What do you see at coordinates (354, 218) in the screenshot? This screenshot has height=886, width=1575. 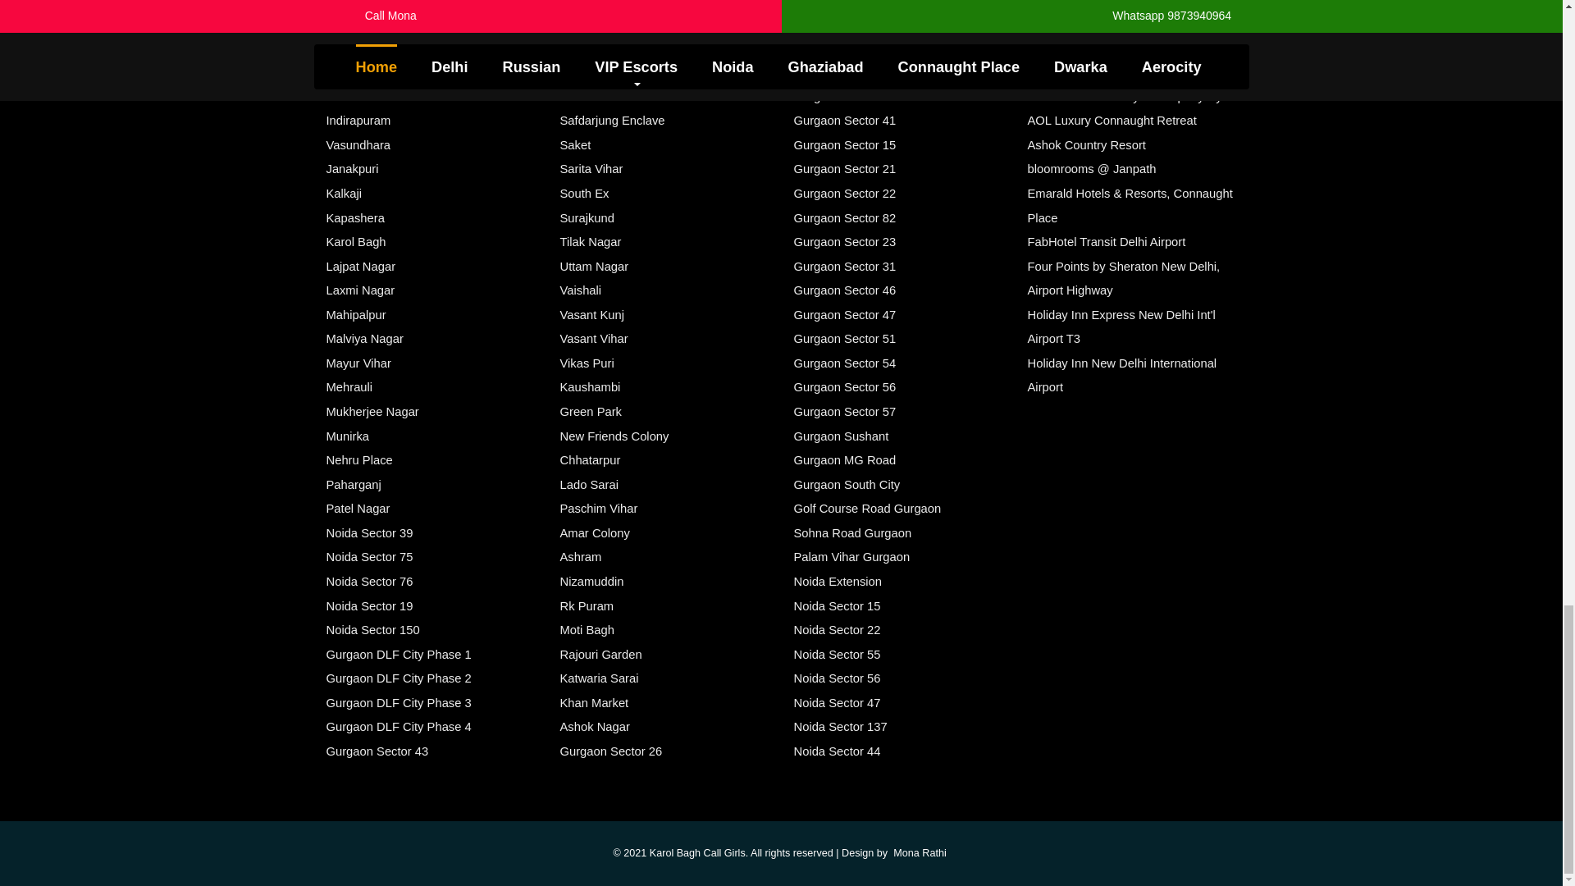 I see `Kapashera` at bounding box center [354, 218].